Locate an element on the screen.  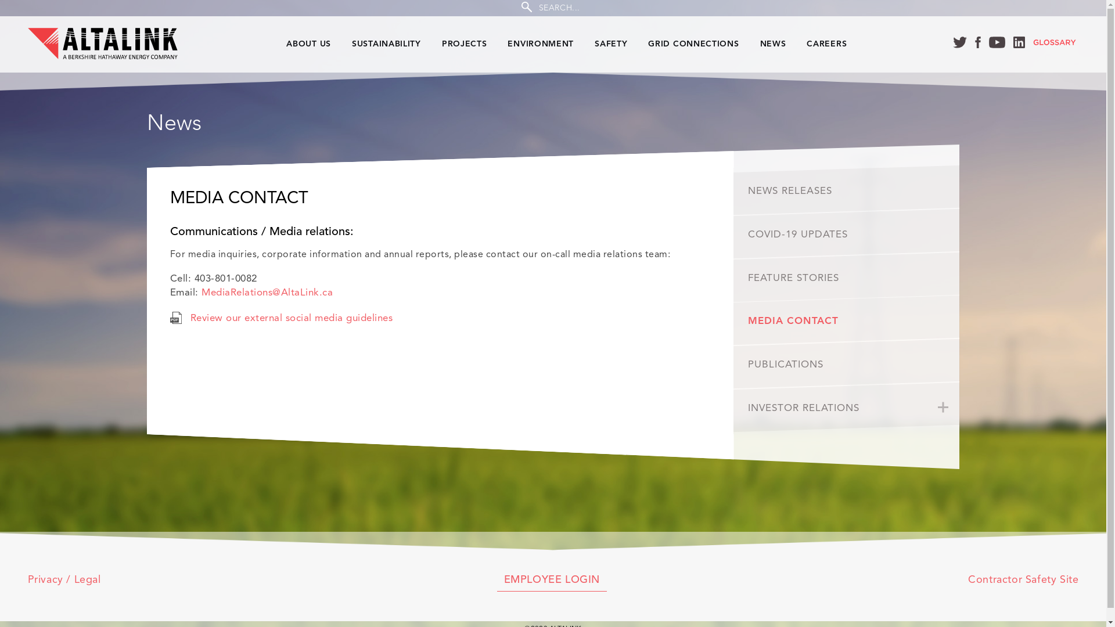
FEATURE STORIES is located at coordinates (847, 278).